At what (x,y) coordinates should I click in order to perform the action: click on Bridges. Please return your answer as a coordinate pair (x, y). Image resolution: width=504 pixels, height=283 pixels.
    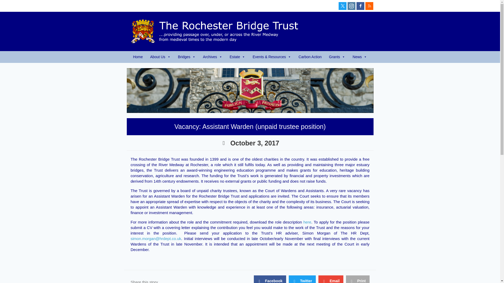
    Looking at the image, I should click on (187, 57).